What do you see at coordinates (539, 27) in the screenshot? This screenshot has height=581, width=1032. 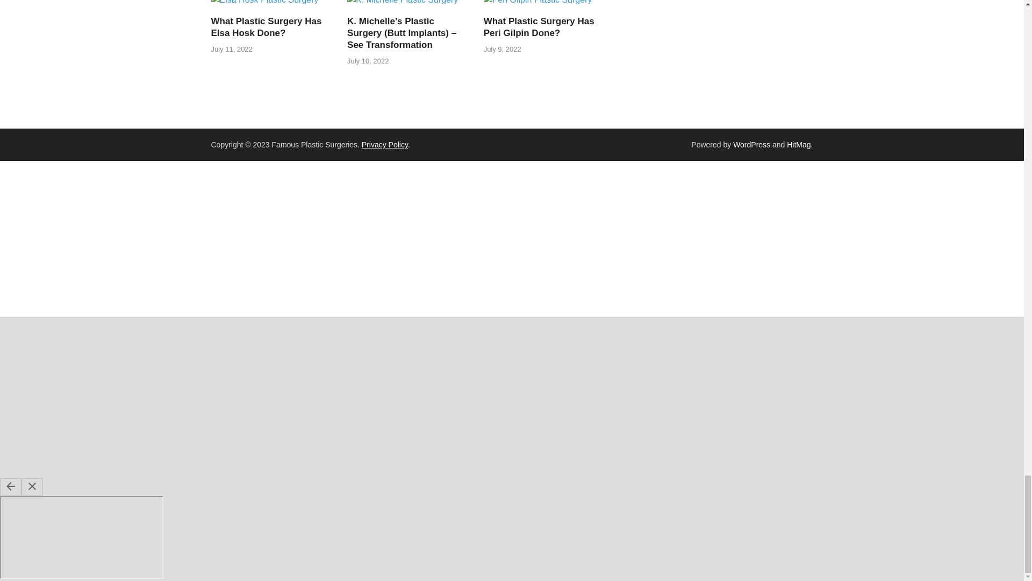 I see `What Plastic Surgery Has Peri Gilpin Done?` at bounding box center [539, 27].